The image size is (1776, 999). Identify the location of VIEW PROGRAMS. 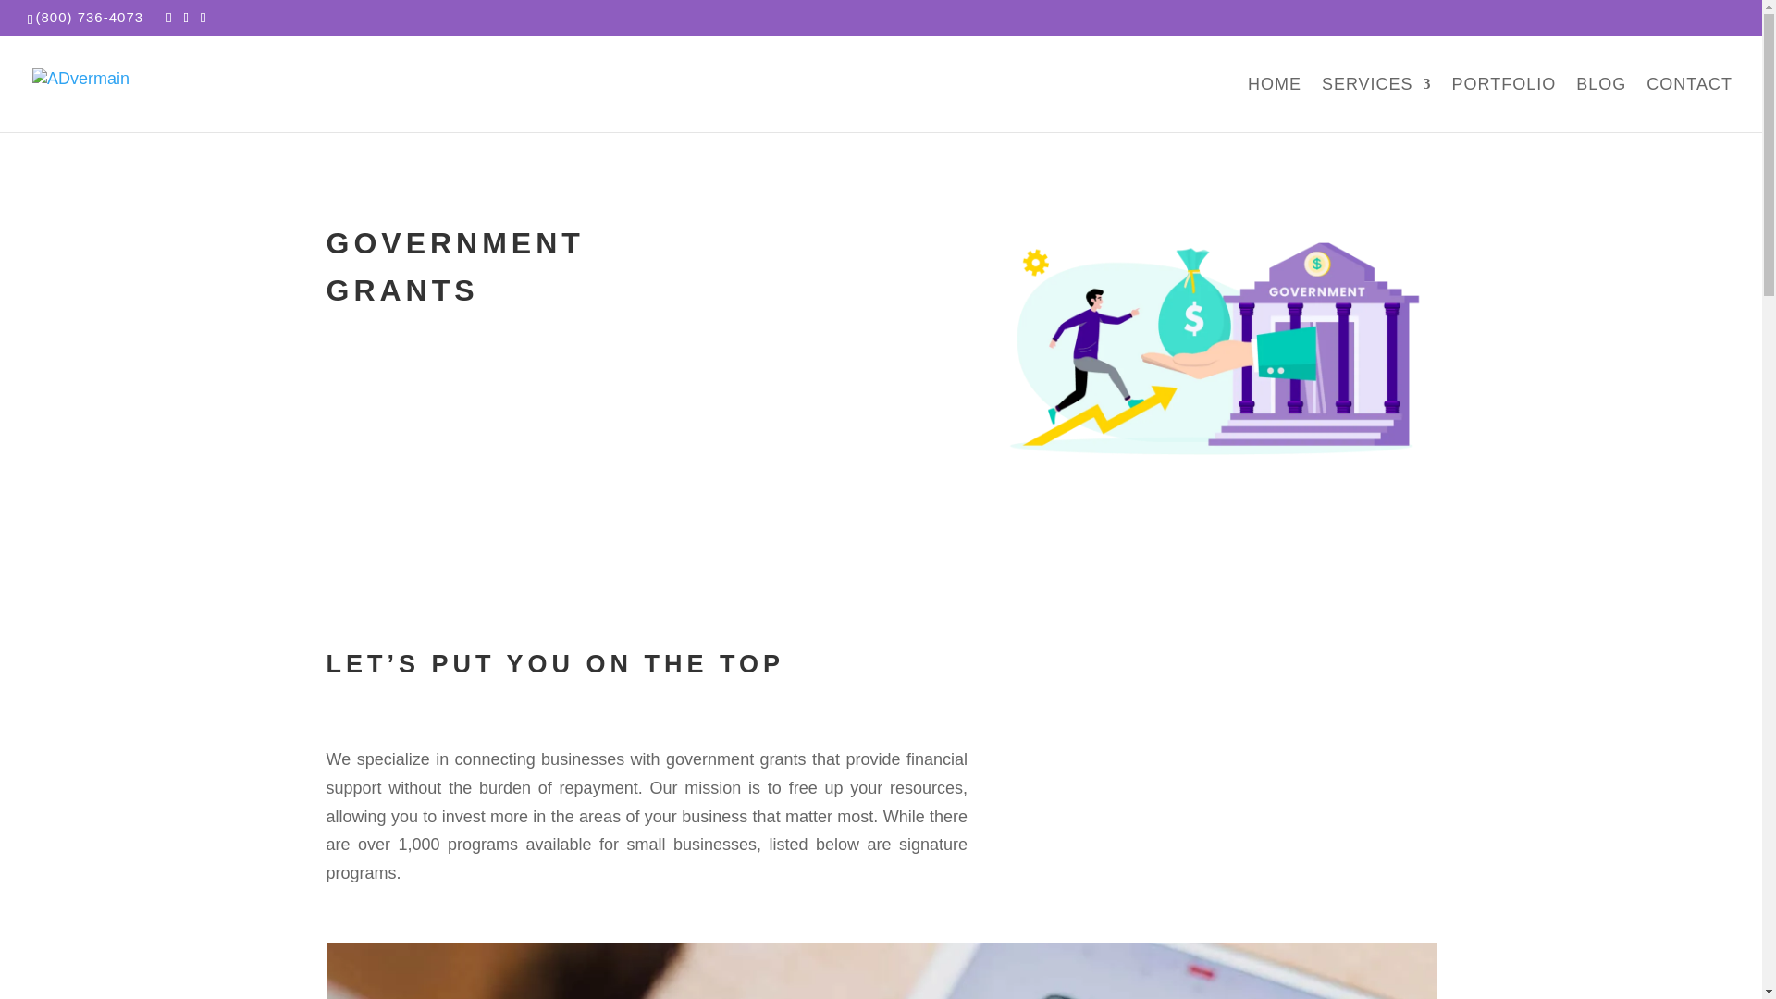
(1232, 764).